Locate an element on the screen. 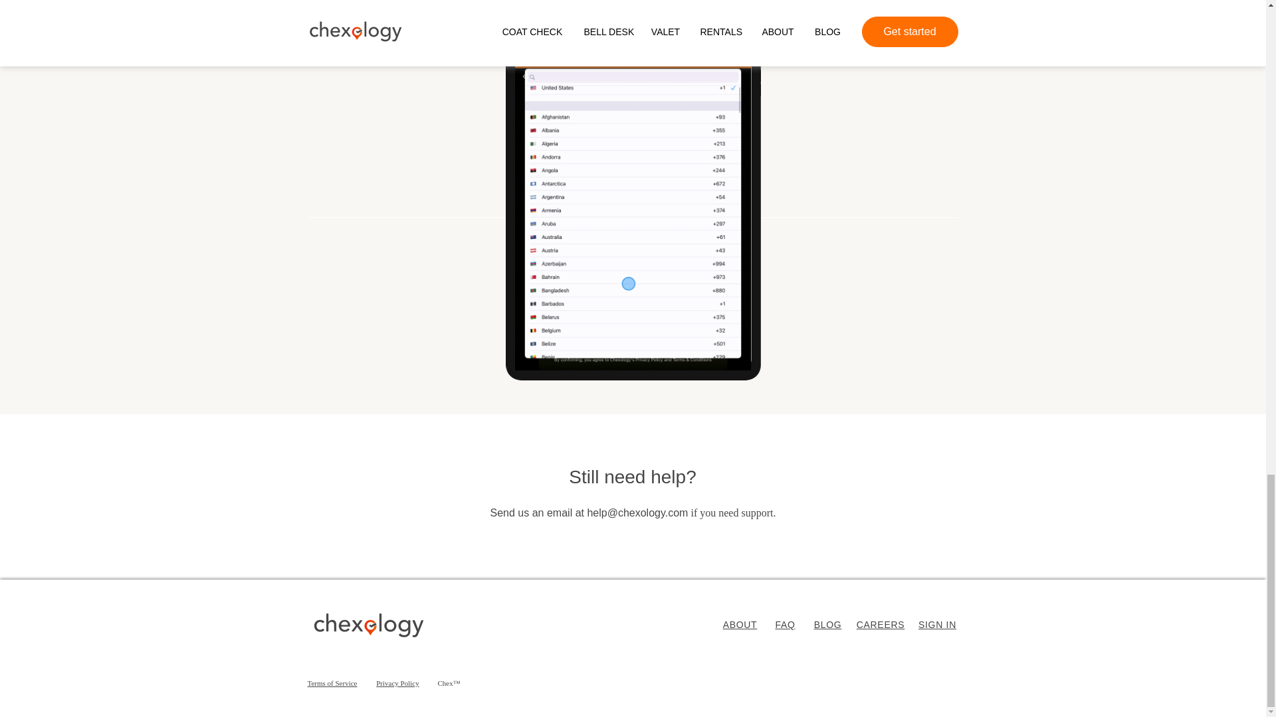 The width and height of the screenshot is (1276, 717). CAREERS is located at coordinates (880, 625).